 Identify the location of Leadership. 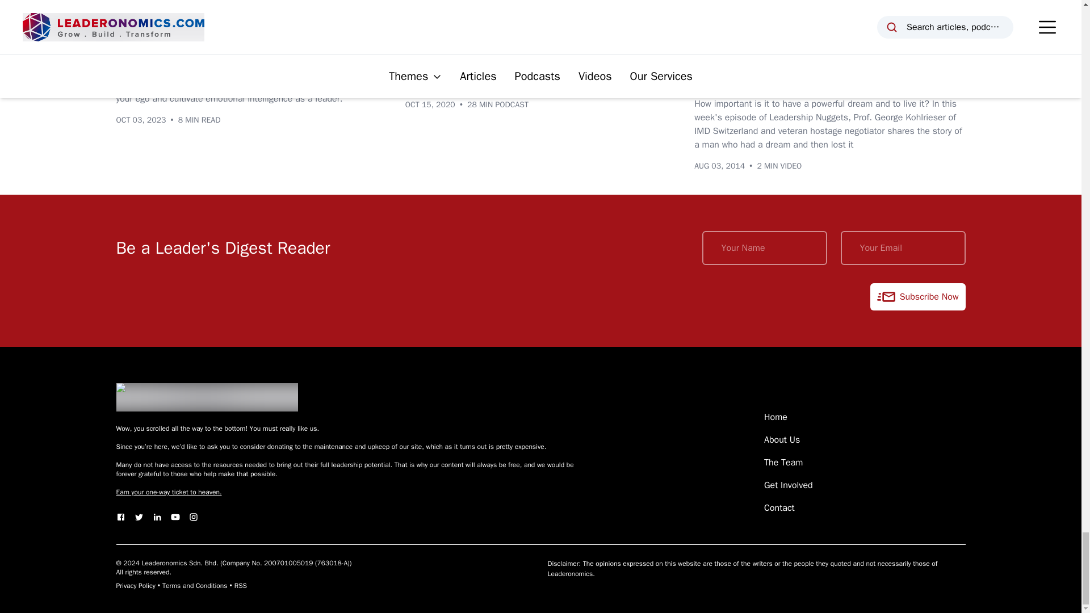
(190, 36).